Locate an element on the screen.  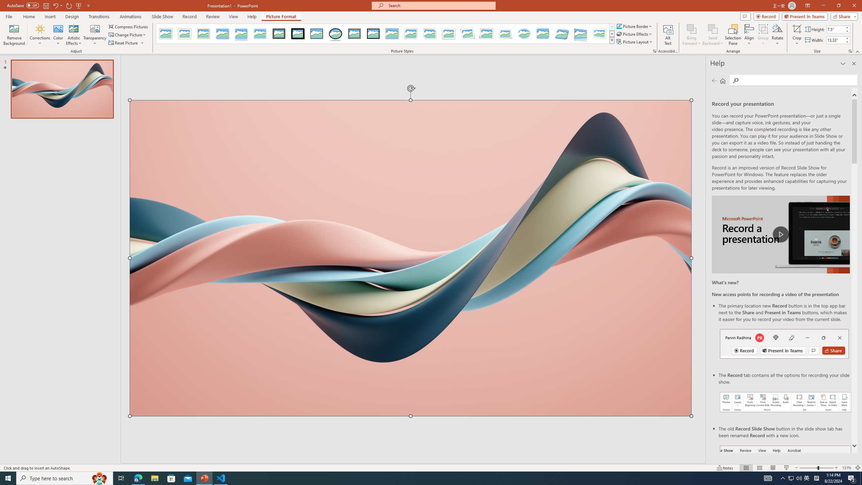
Compound Frame, Black is located at coordinates (354, 34).